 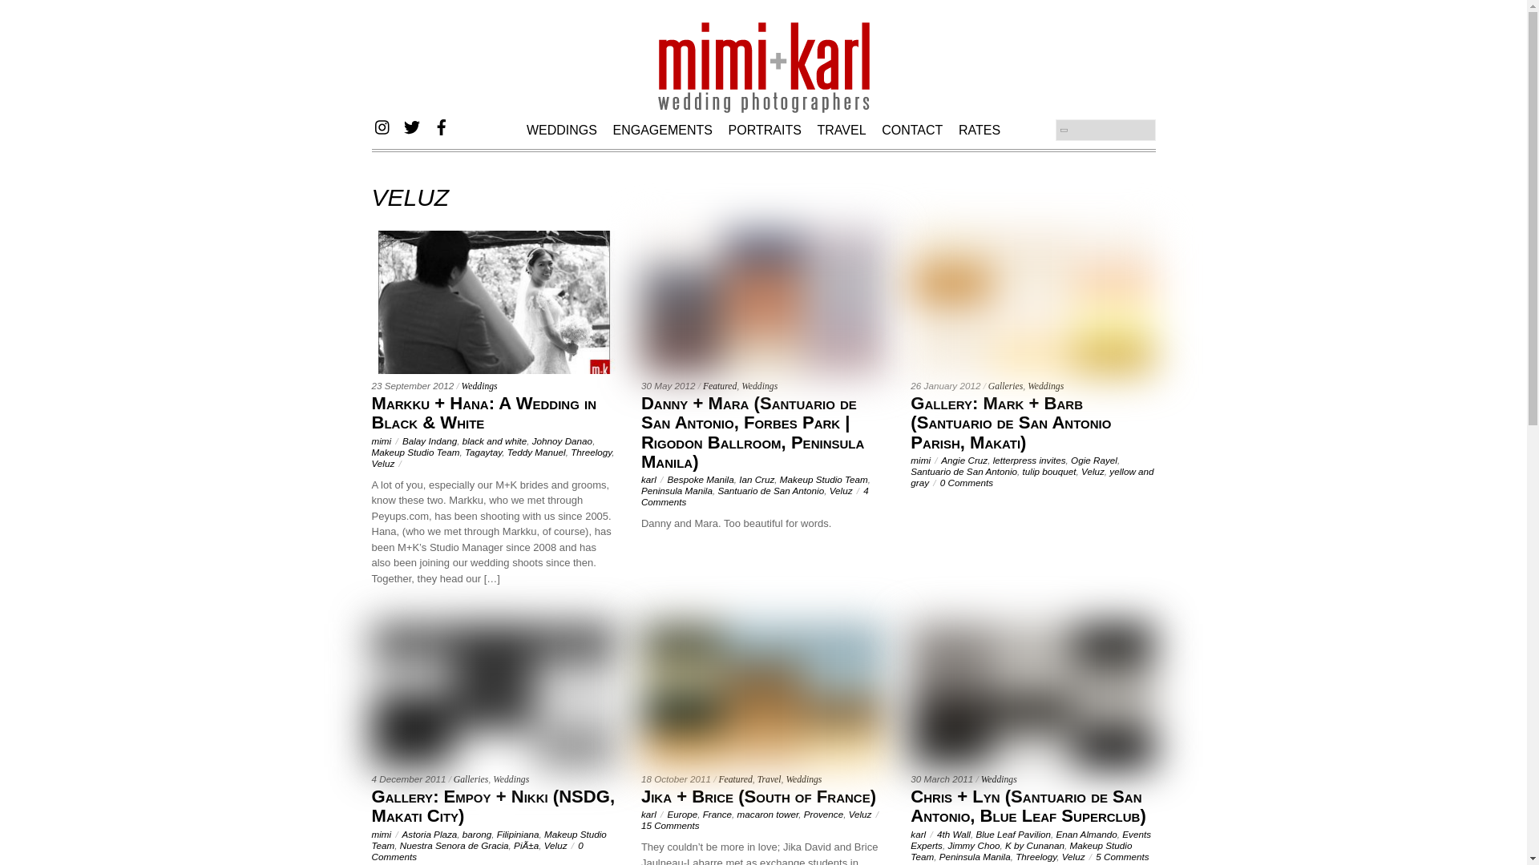 I want to click on ENGAGEMENTS, so click(x=662, y=127).